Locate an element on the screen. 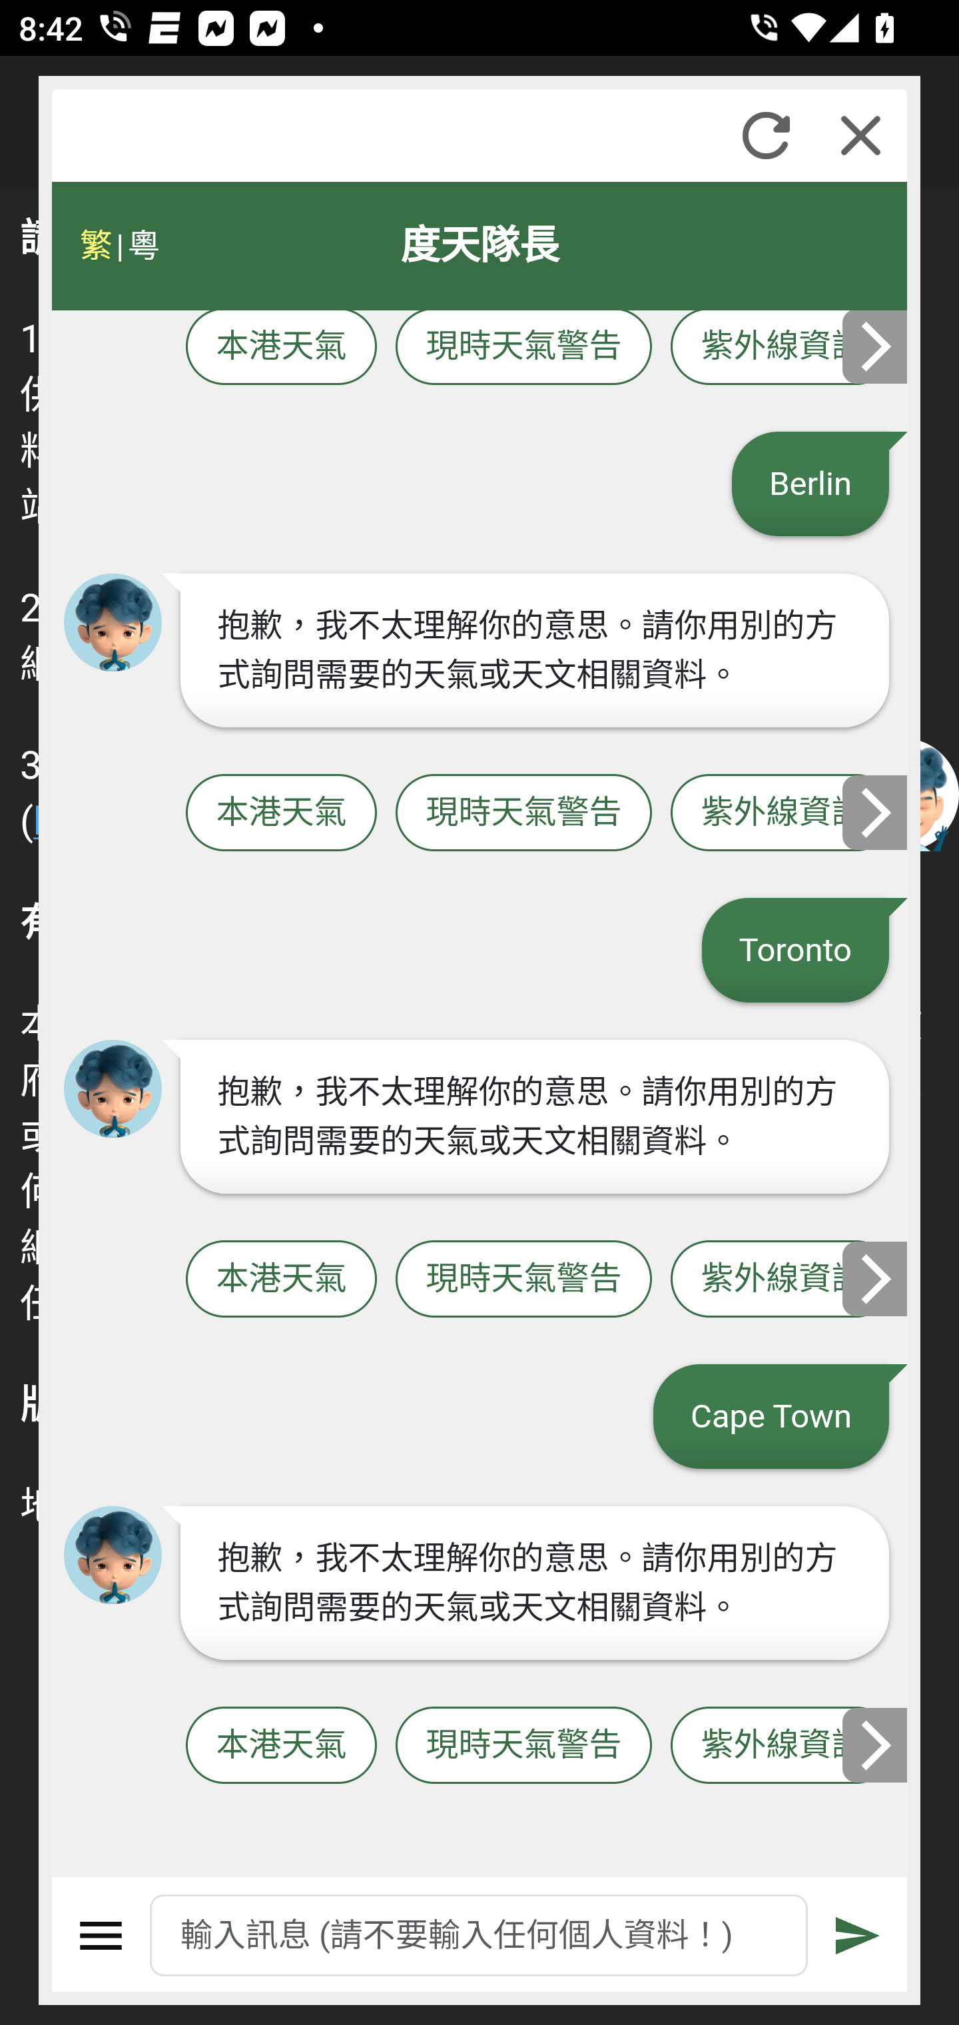  選單 is located at coordinates (101, 1936).